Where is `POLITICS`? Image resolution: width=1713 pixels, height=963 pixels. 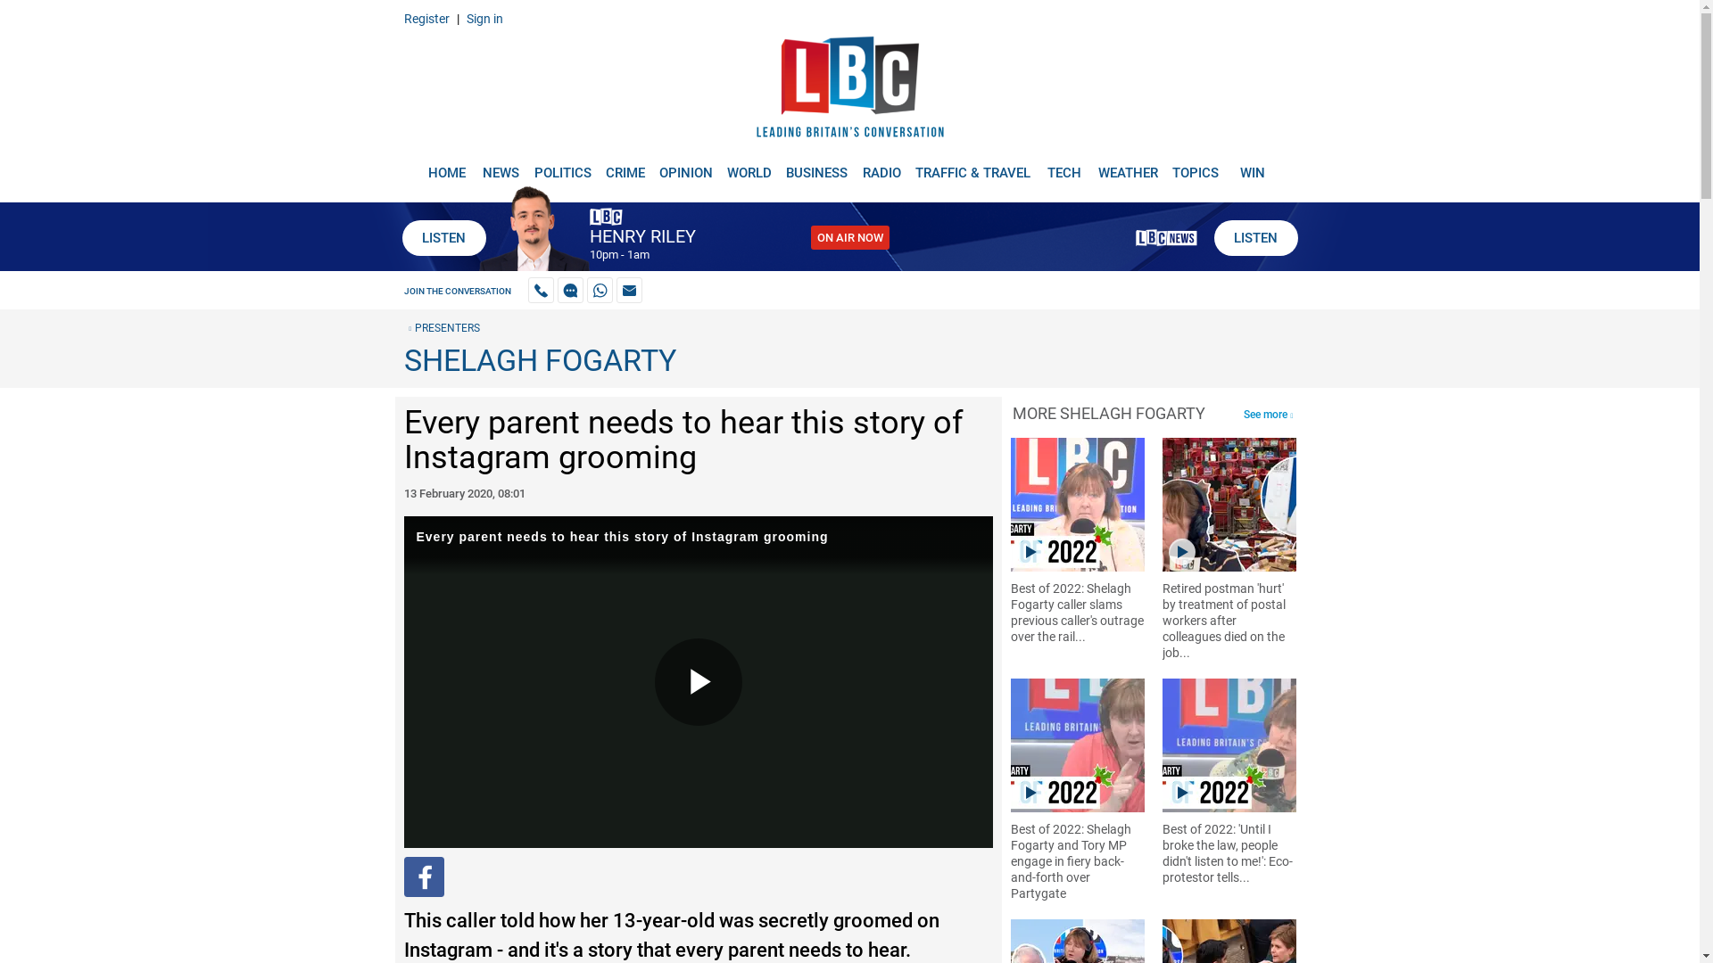
POLITICS is located at coordinates (562, 166).